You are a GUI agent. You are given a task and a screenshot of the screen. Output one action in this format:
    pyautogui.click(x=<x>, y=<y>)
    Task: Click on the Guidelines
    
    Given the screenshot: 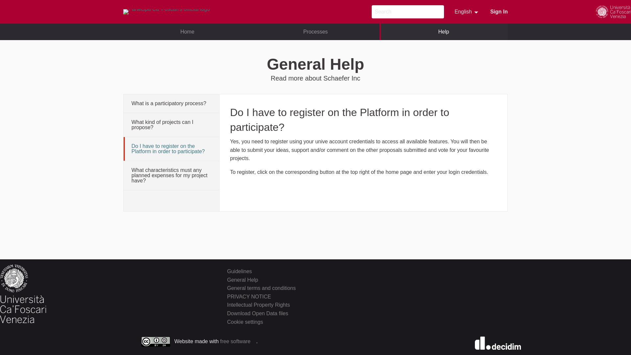 What is the action you would take?
    pyautogui.click(x=467, y=12)
    